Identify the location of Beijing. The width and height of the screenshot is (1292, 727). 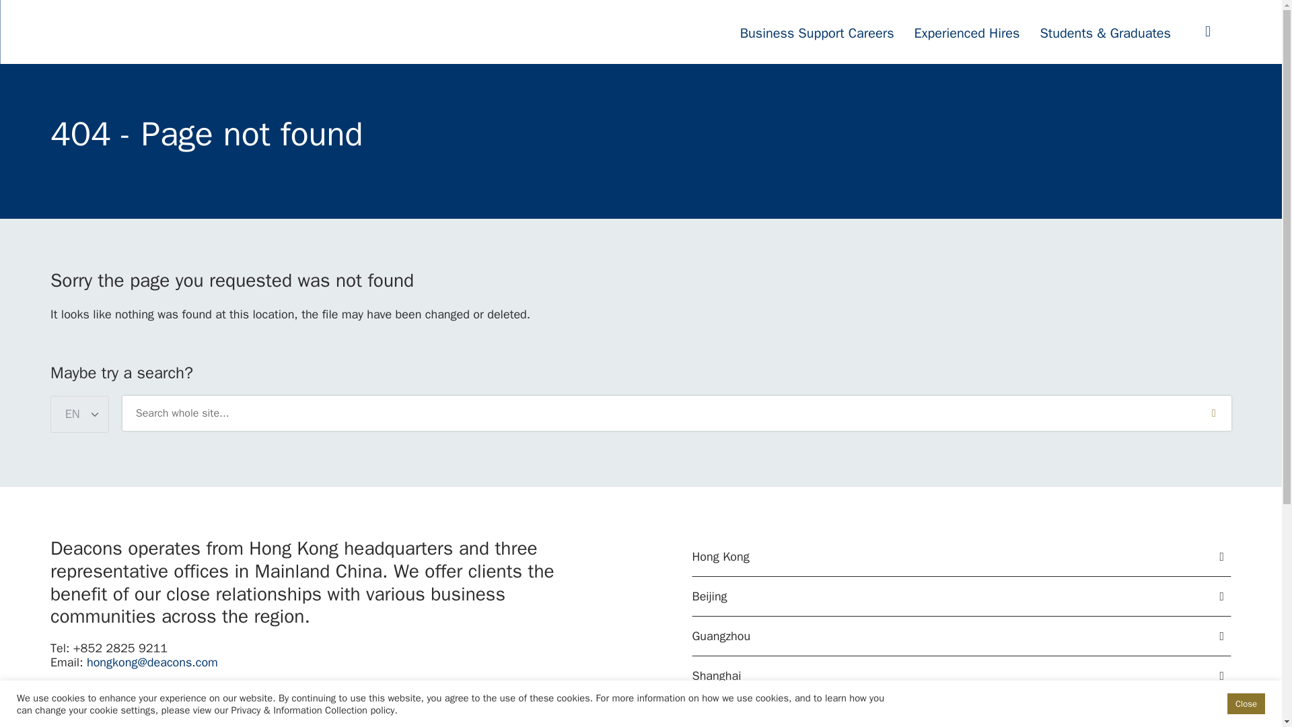
(962, 596).